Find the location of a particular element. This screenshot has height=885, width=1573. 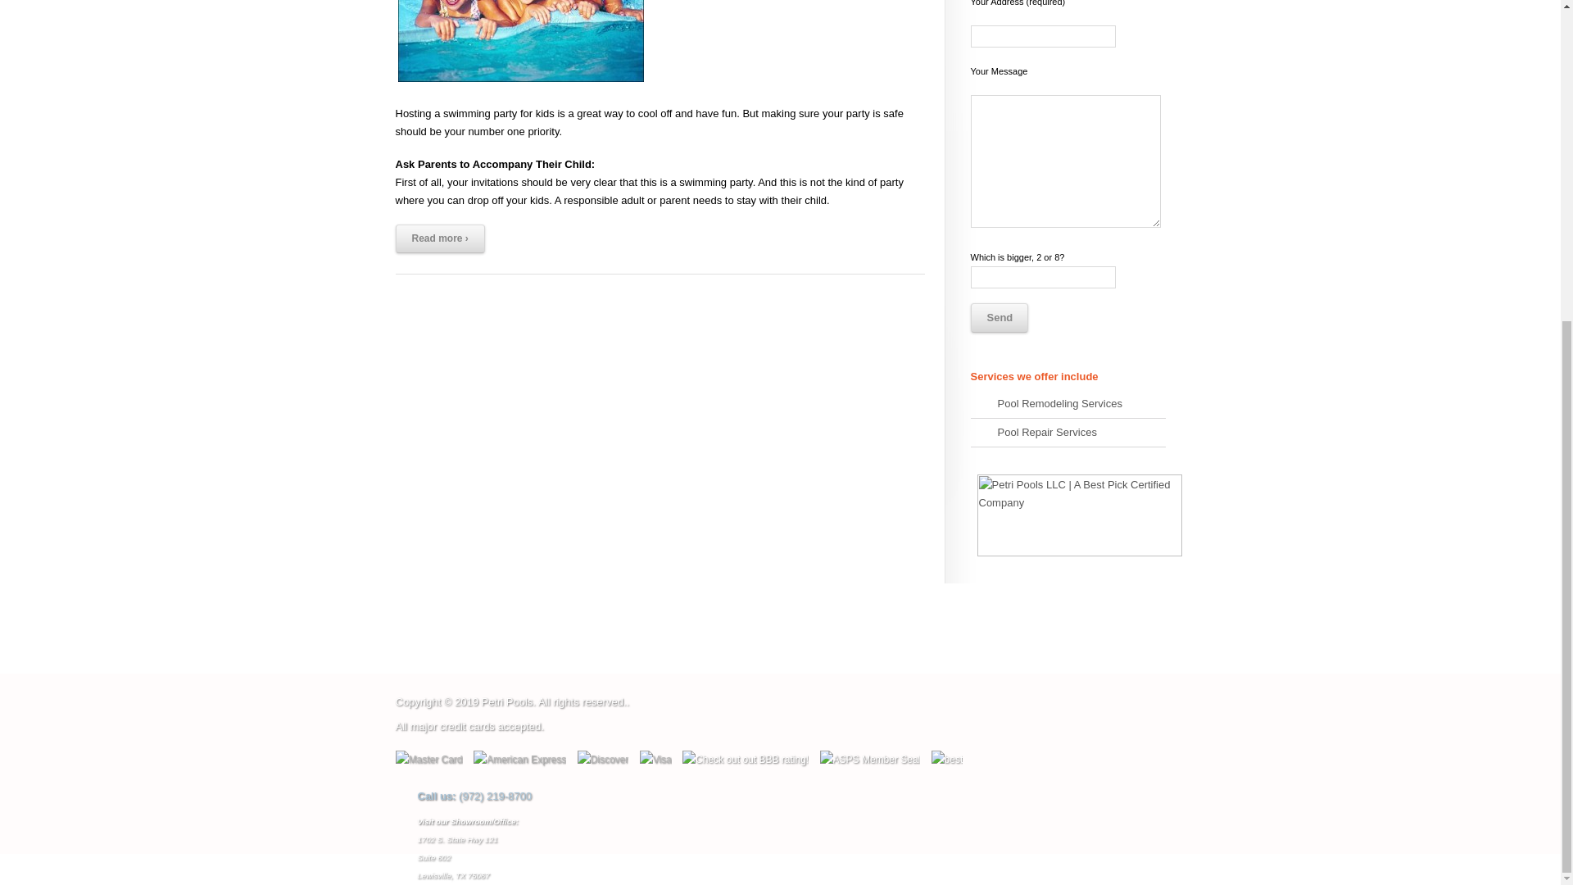

ASPS Member Seal is located at coordinates (793, 818).